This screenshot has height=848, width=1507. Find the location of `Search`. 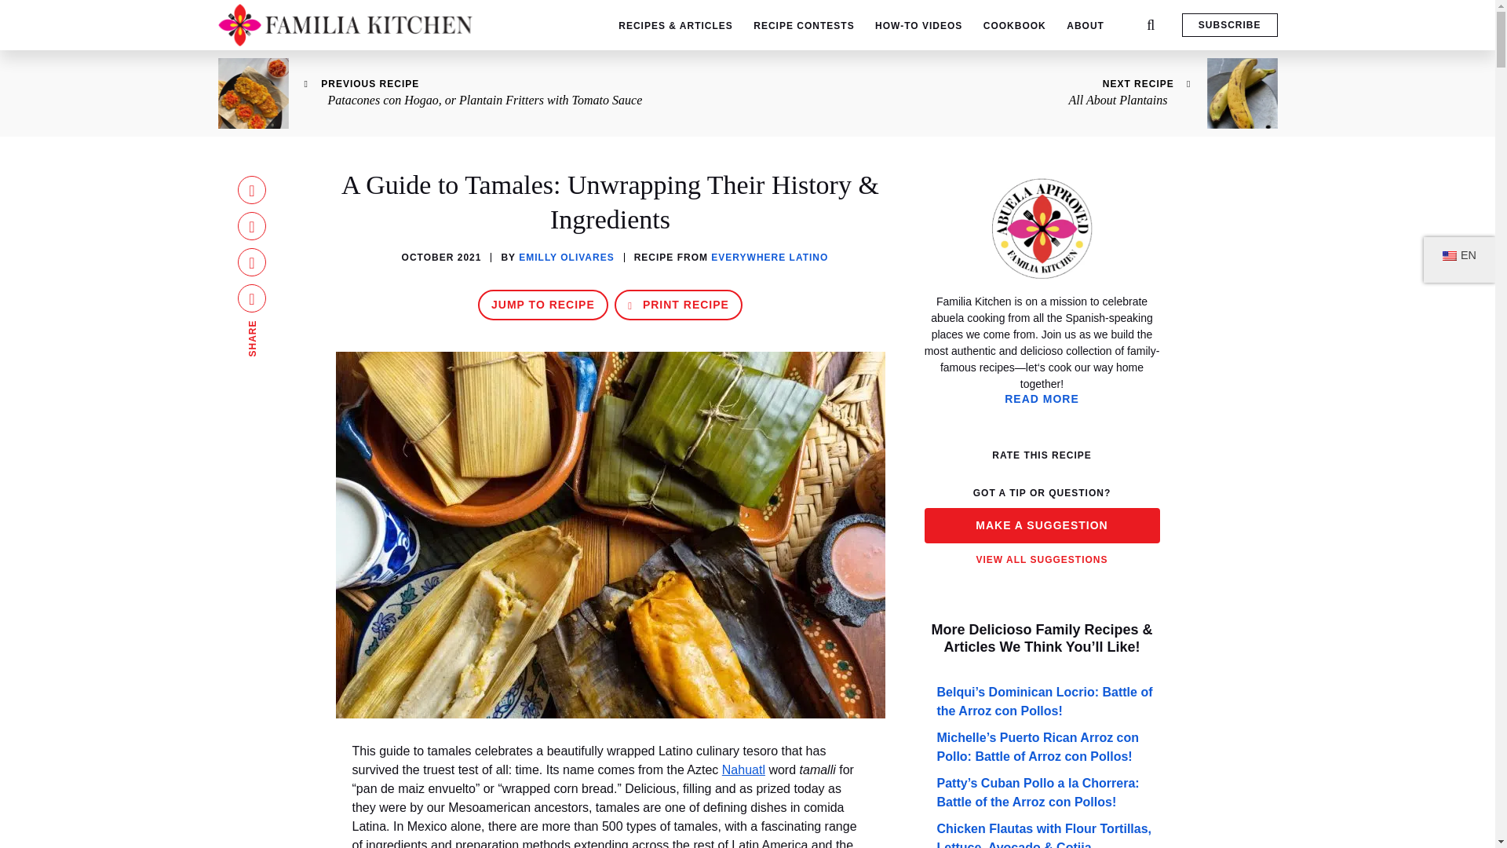

Search is located at coordinates (20, 8).